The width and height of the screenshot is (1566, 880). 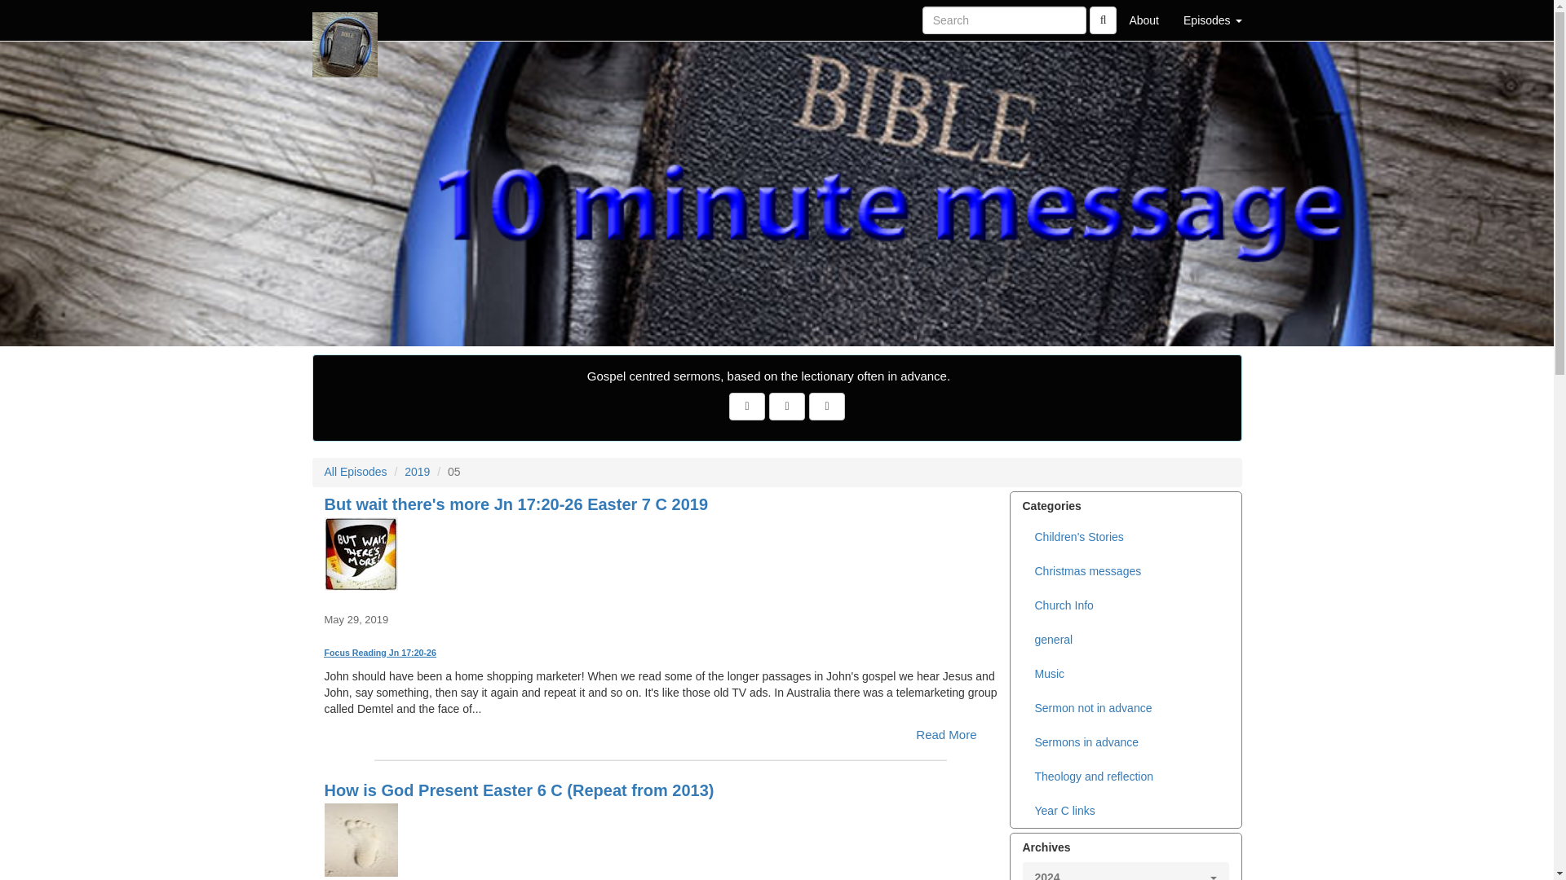 What do you see at coordinates (1212, 20) in the screenshot?
I see `Episodes` at bounding box center [1212, 20].